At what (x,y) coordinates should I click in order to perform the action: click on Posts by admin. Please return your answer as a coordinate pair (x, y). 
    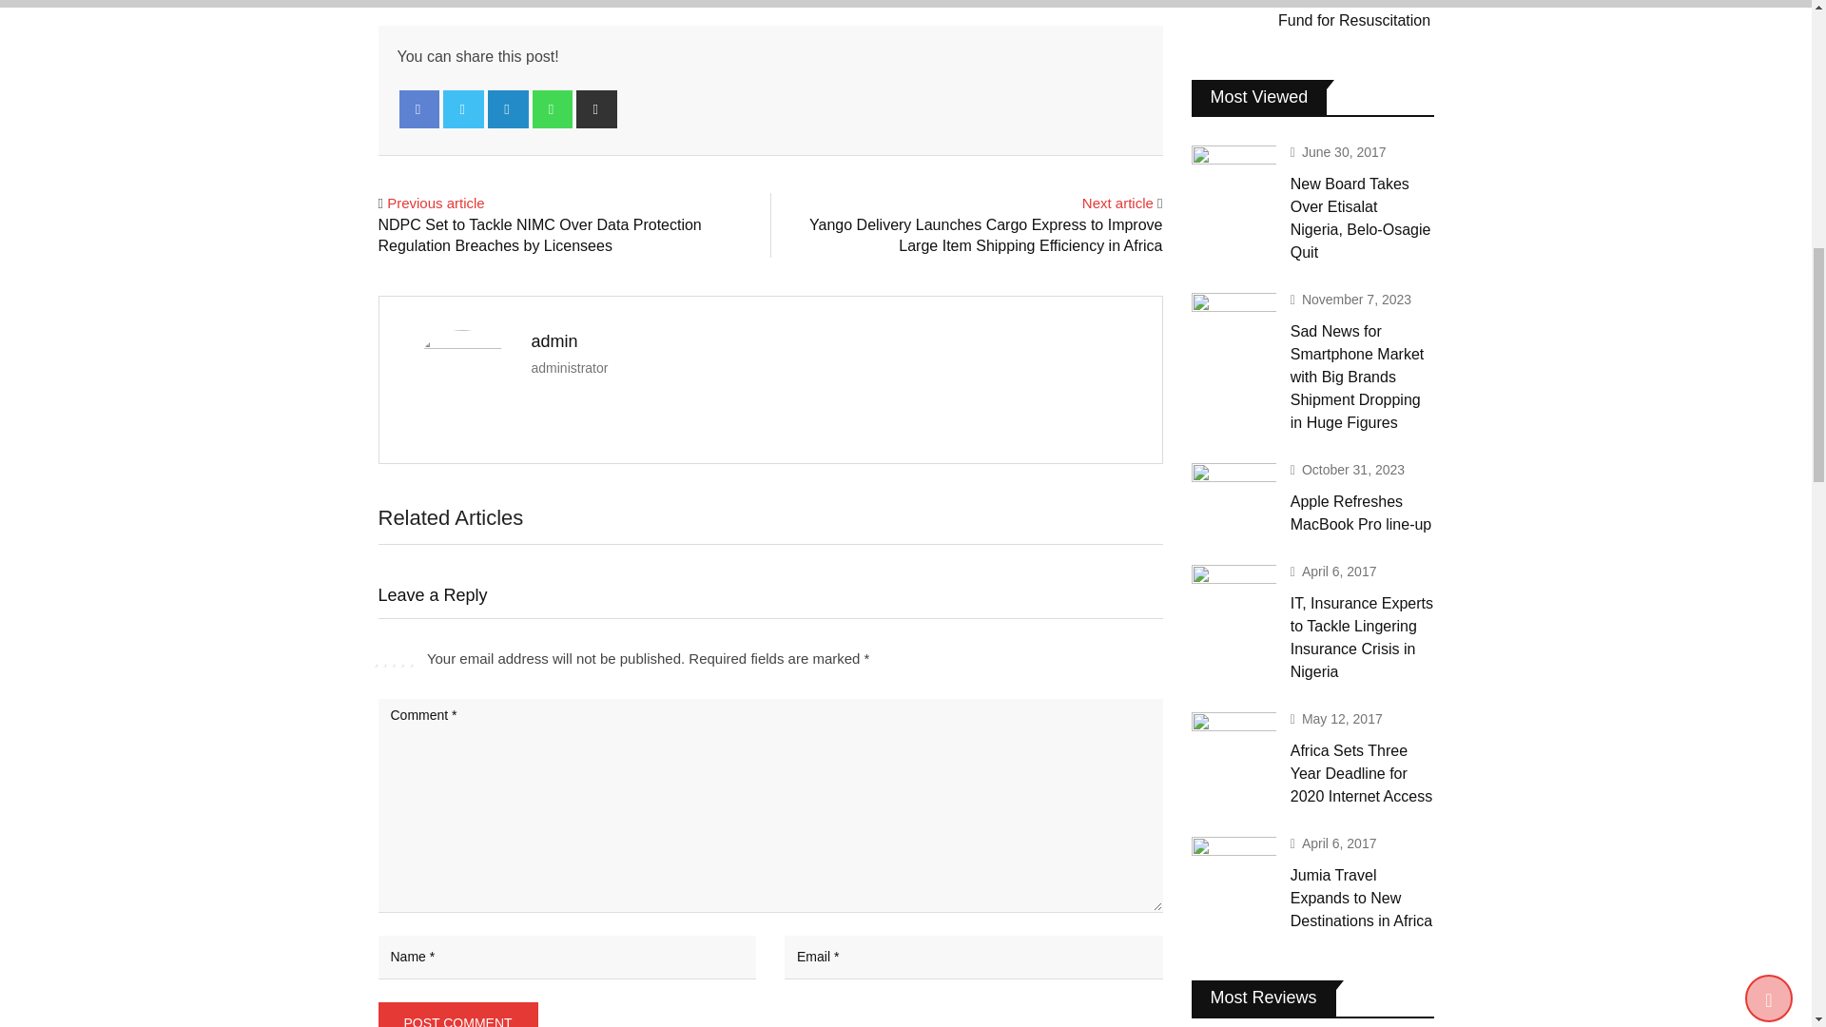
    Looking at the image, I should click on (554, 340).